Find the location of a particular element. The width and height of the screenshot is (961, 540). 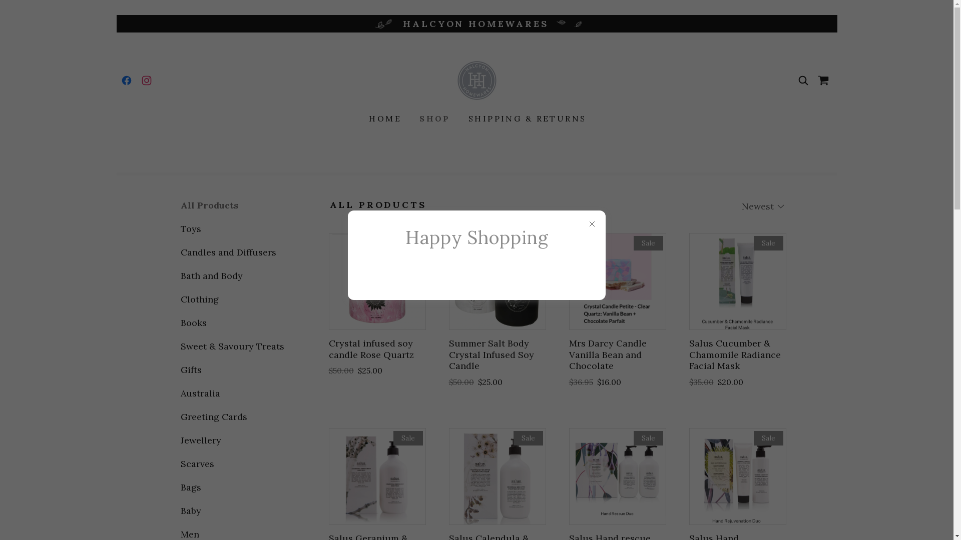

Gifts is located at coordinates (236, 370).